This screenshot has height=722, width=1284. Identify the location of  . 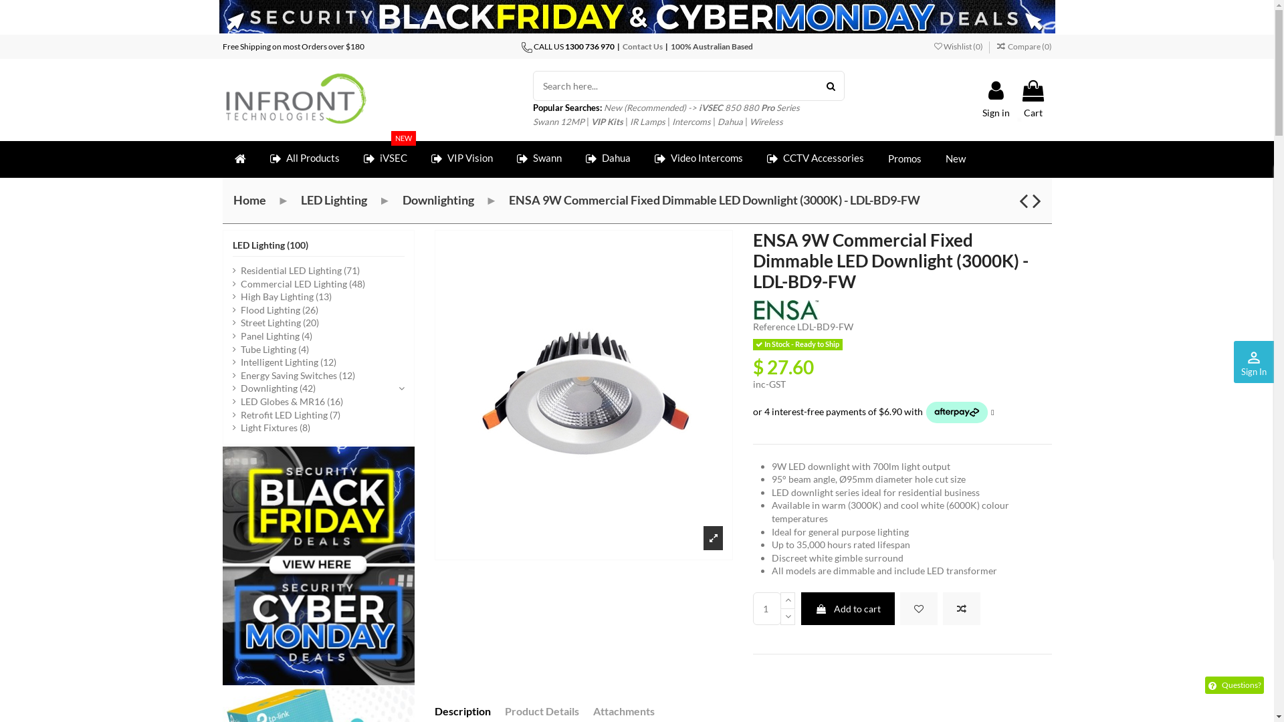
(436, 698).